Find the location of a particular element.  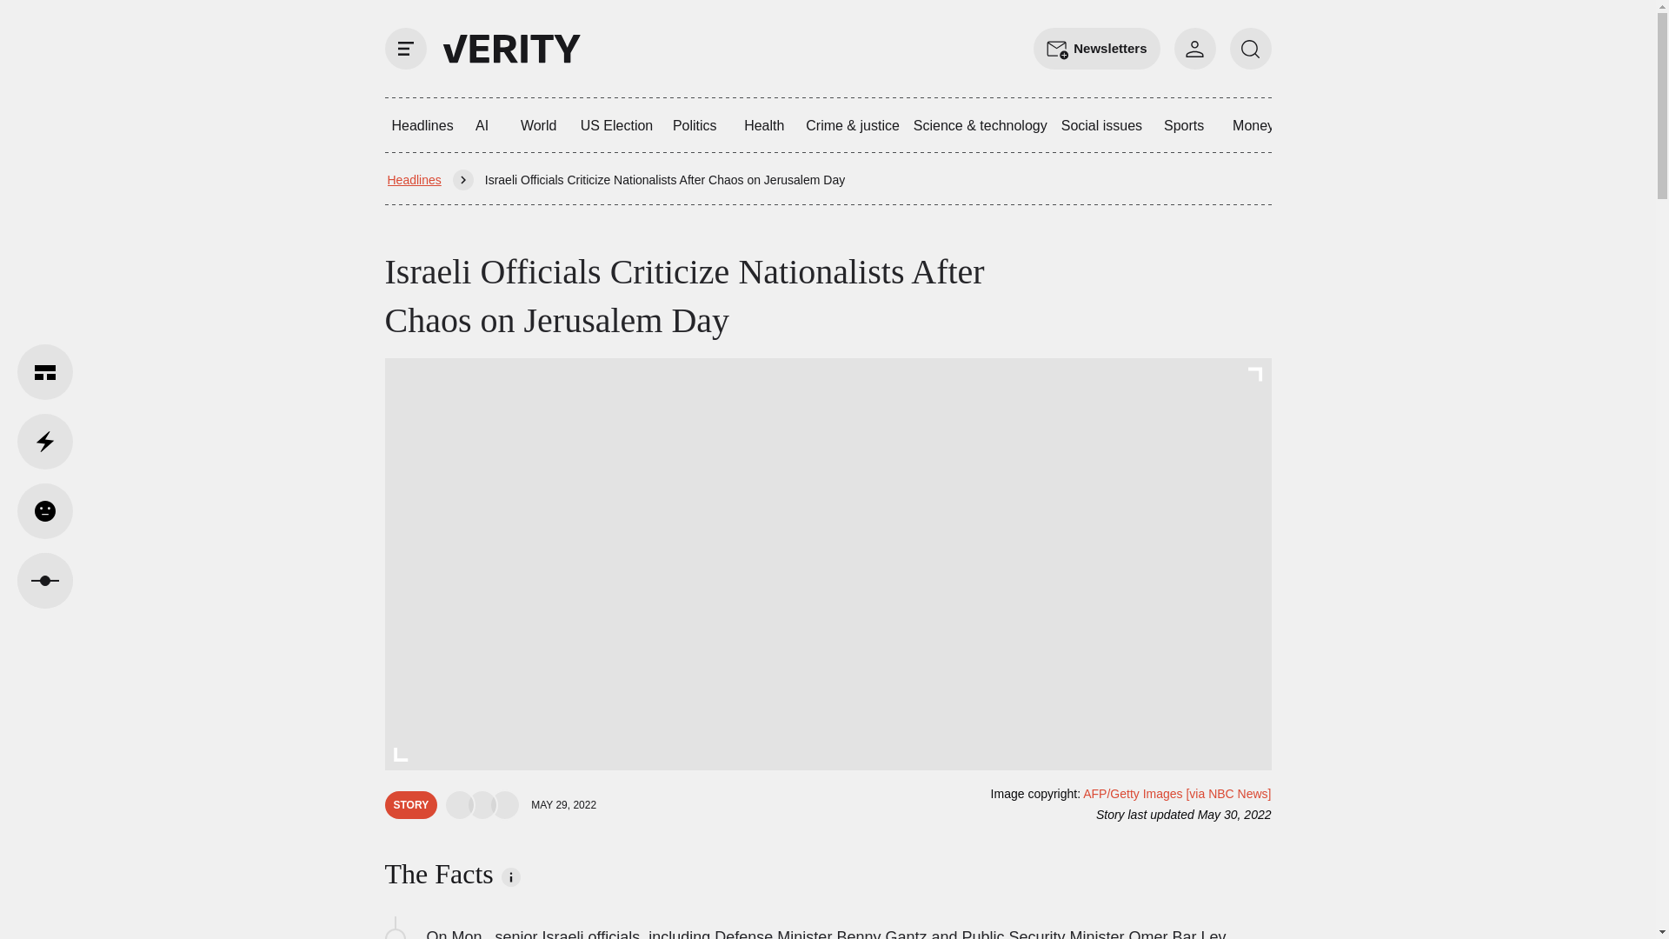

US Election is located at coordinates (617, 125).